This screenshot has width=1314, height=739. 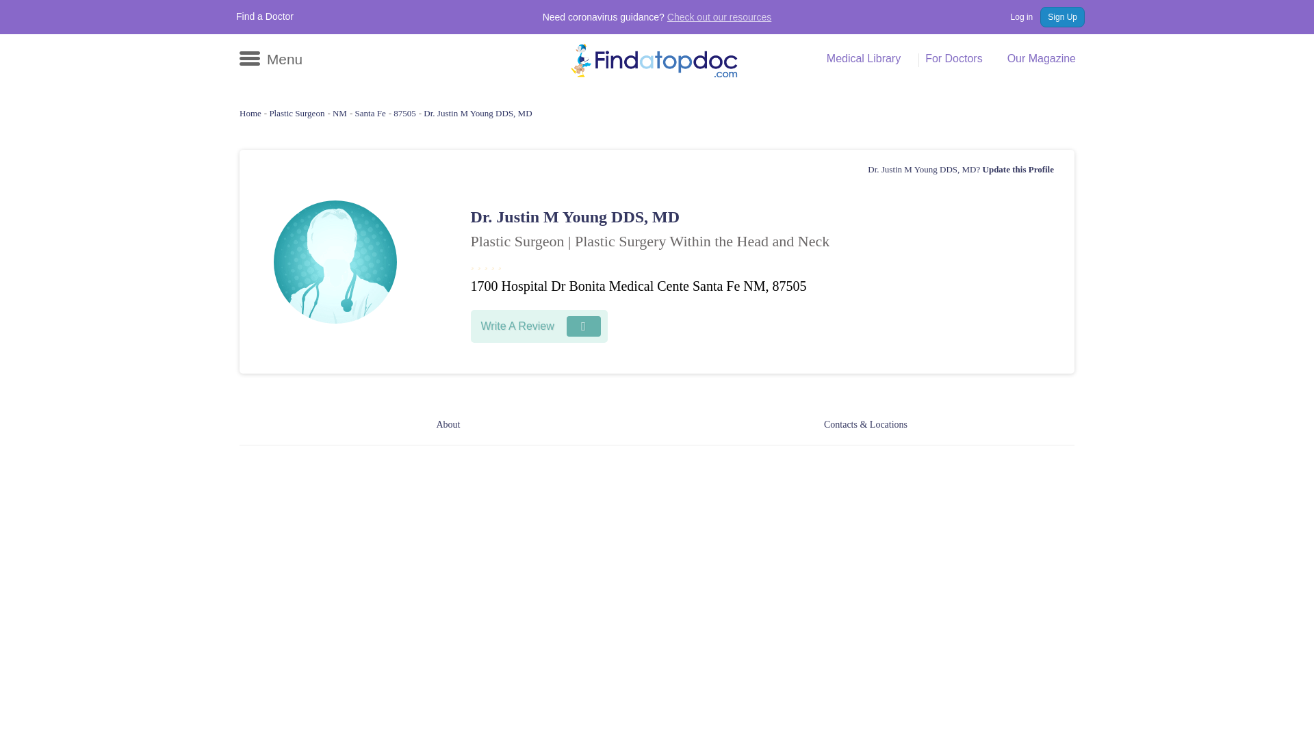 I want to click on Menu, so click(x=270, y=59).